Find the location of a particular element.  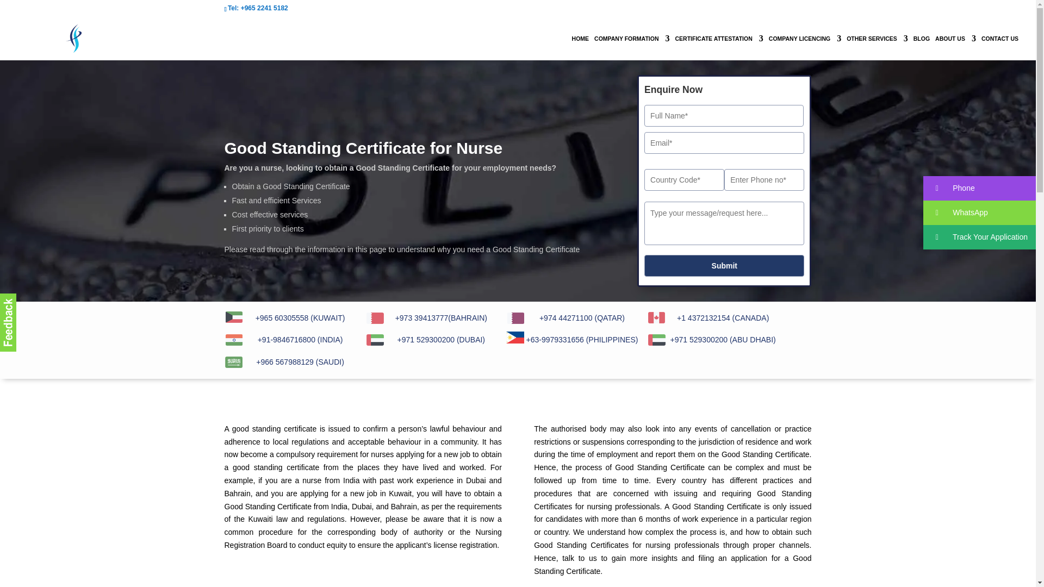

COMPANY FORMATION is located at coordinates (631, 47).